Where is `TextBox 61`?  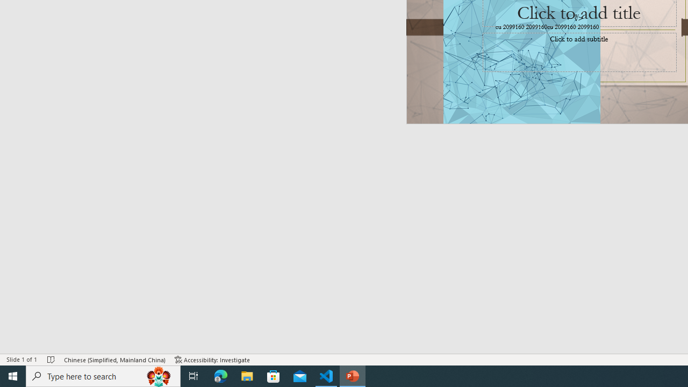 TextBox 61 is located at coordinates (577, 27).